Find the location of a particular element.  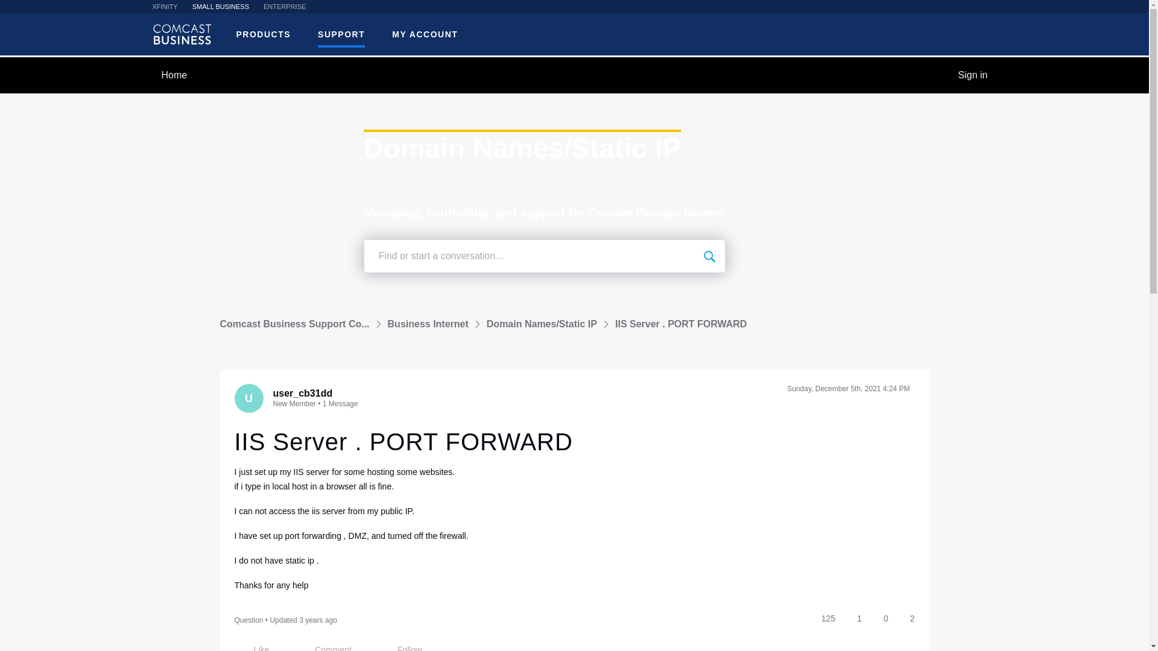

Comcast Business is located at coordinates (182, 34).